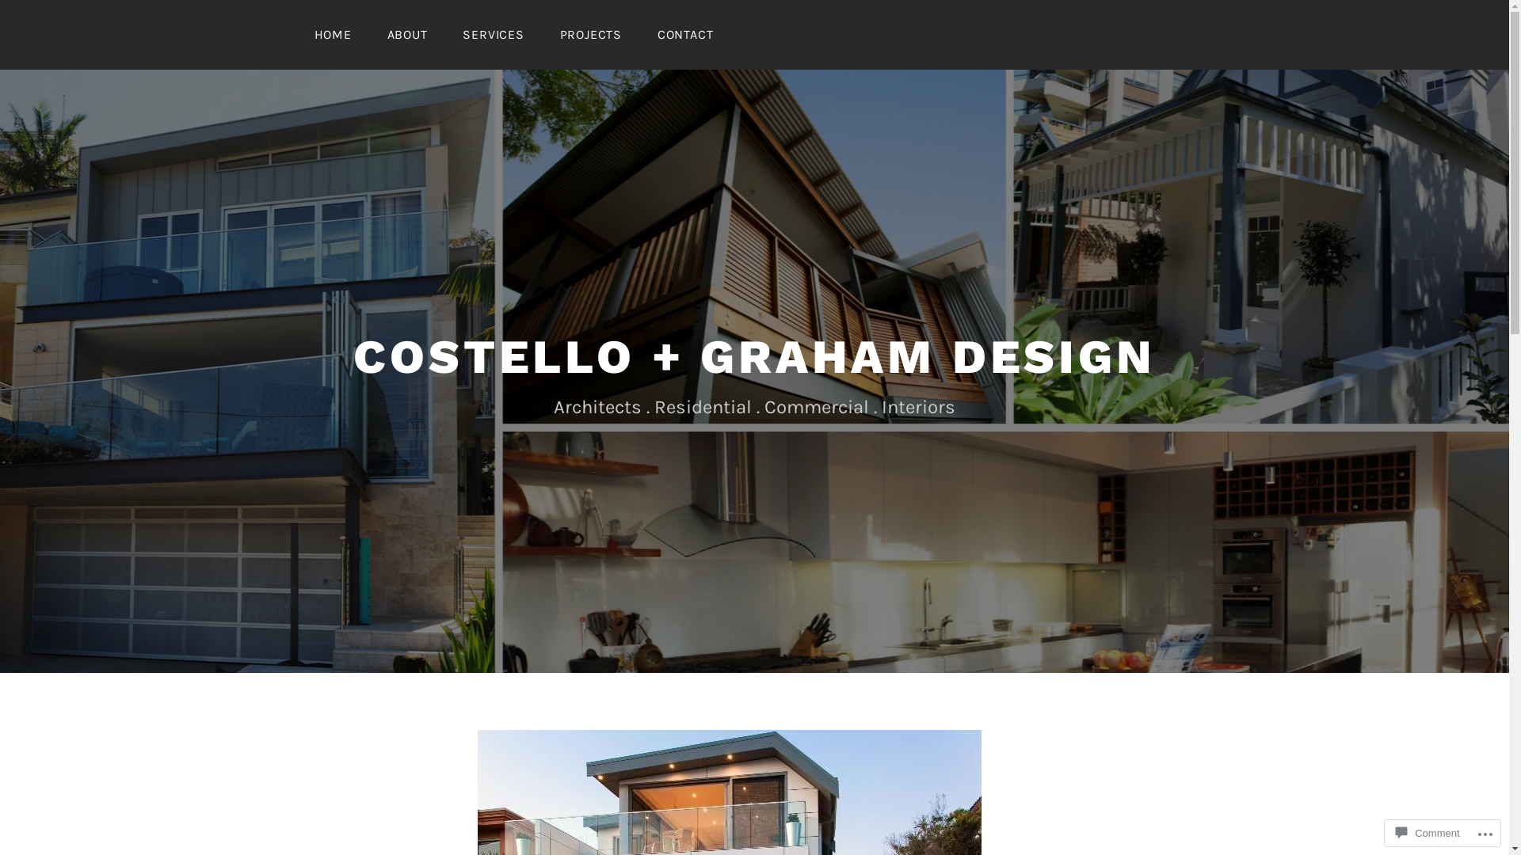 The width and height of the screenshot is (1521, 855). Describe the element at coordinates (407, 35) in the screenshot. I see `ABOUT` at that location.